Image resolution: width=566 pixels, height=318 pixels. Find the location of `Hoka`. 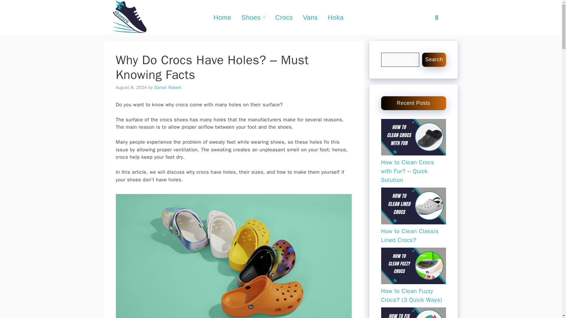

Hoka is located at coordinates (335, 17).